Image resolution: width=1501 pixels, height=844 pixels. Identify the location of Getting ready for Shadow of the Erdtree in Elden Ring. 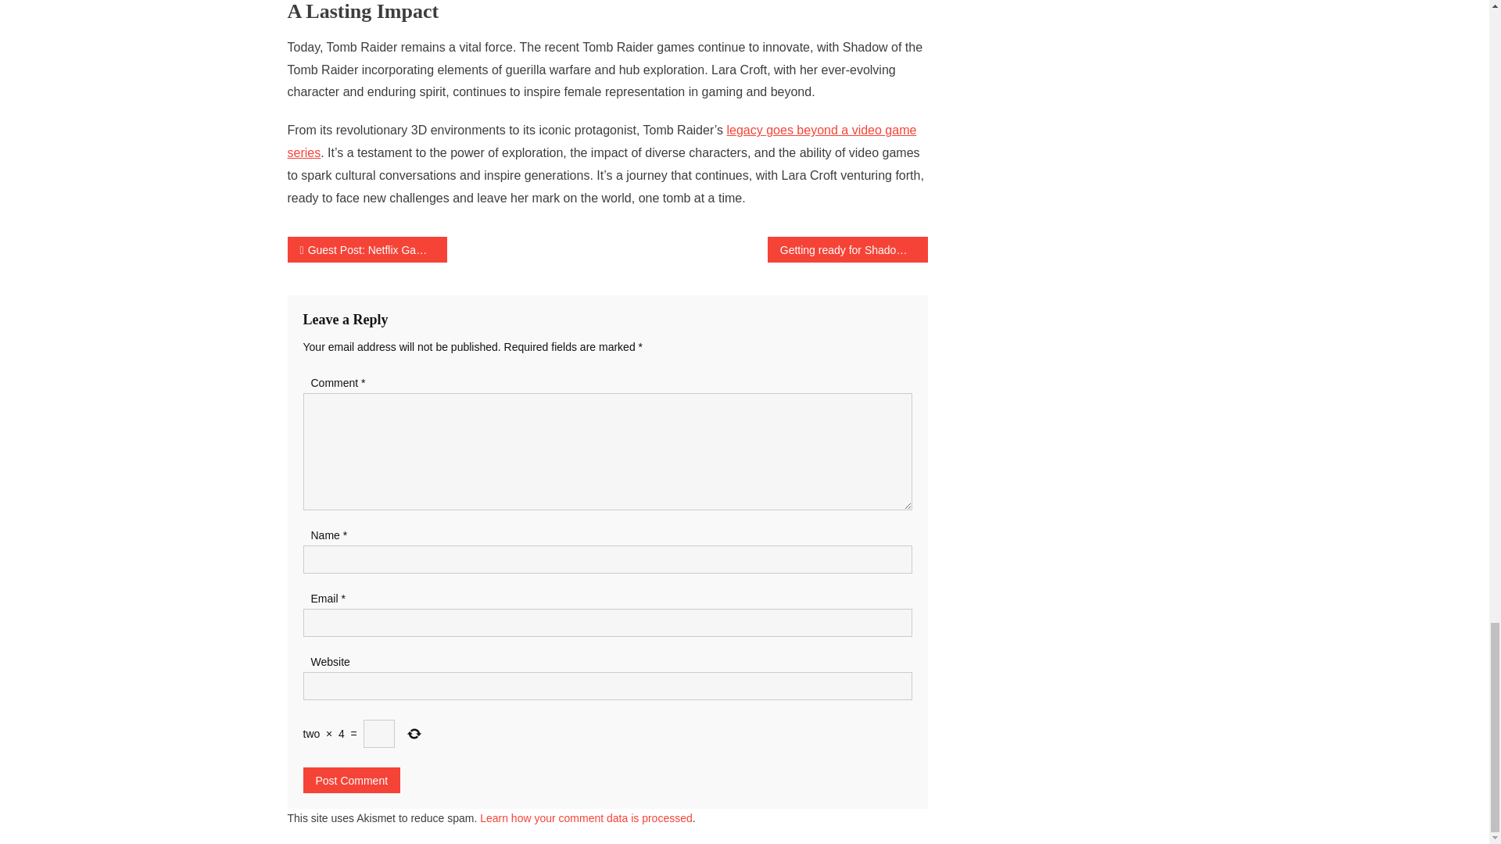
(847, 249).